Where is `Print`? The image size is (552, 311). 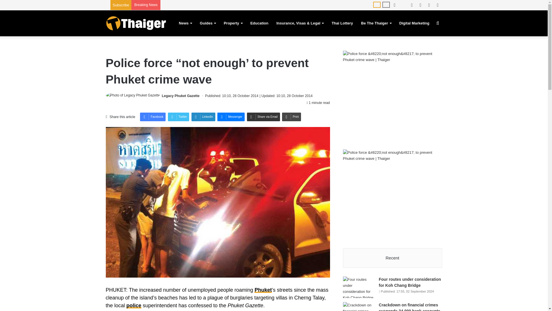
Print is located at coordinates (292, 117).